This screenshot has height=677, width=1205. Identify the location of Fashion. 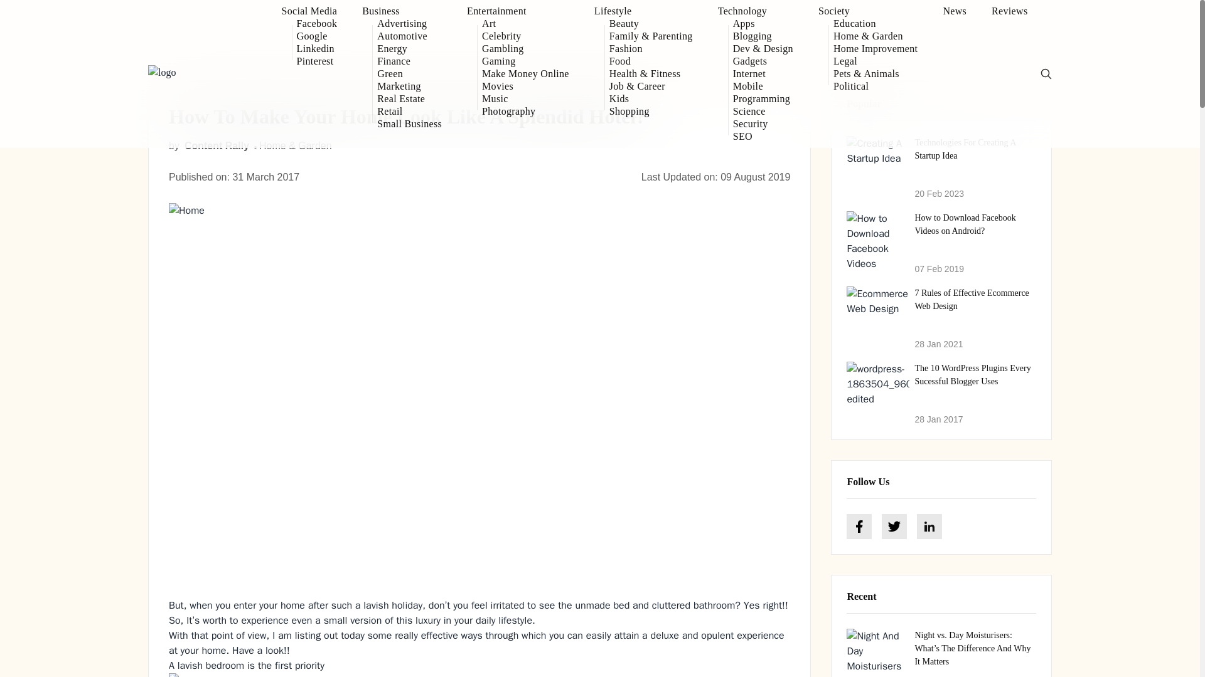
(651, 49).